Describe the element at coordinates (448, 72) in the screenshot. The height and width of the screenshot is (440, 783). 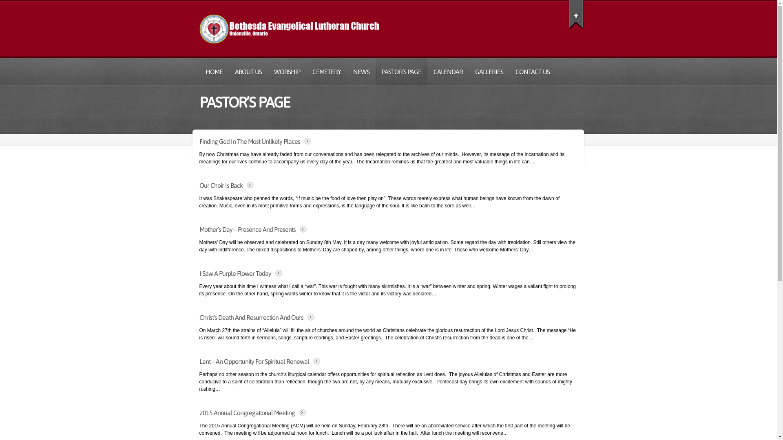
I see `CALENDAR` at that location.